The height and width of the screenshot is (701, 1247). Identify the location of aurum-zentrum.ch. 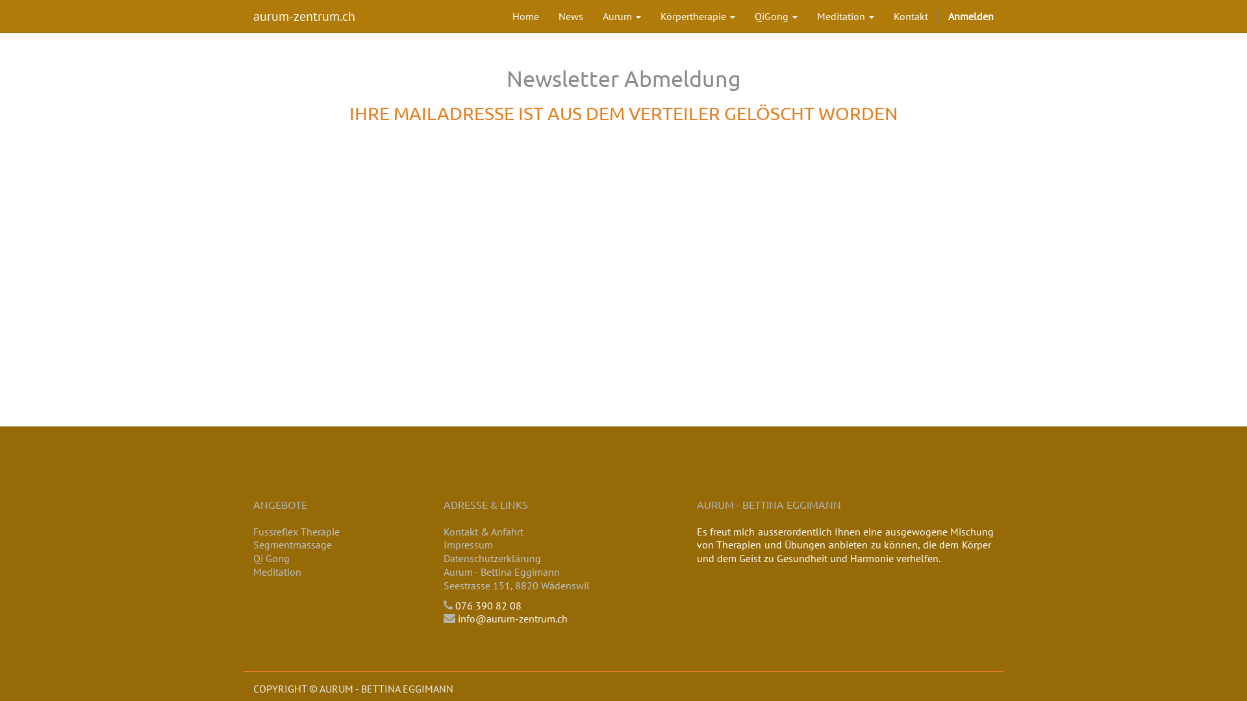
(304, 16).